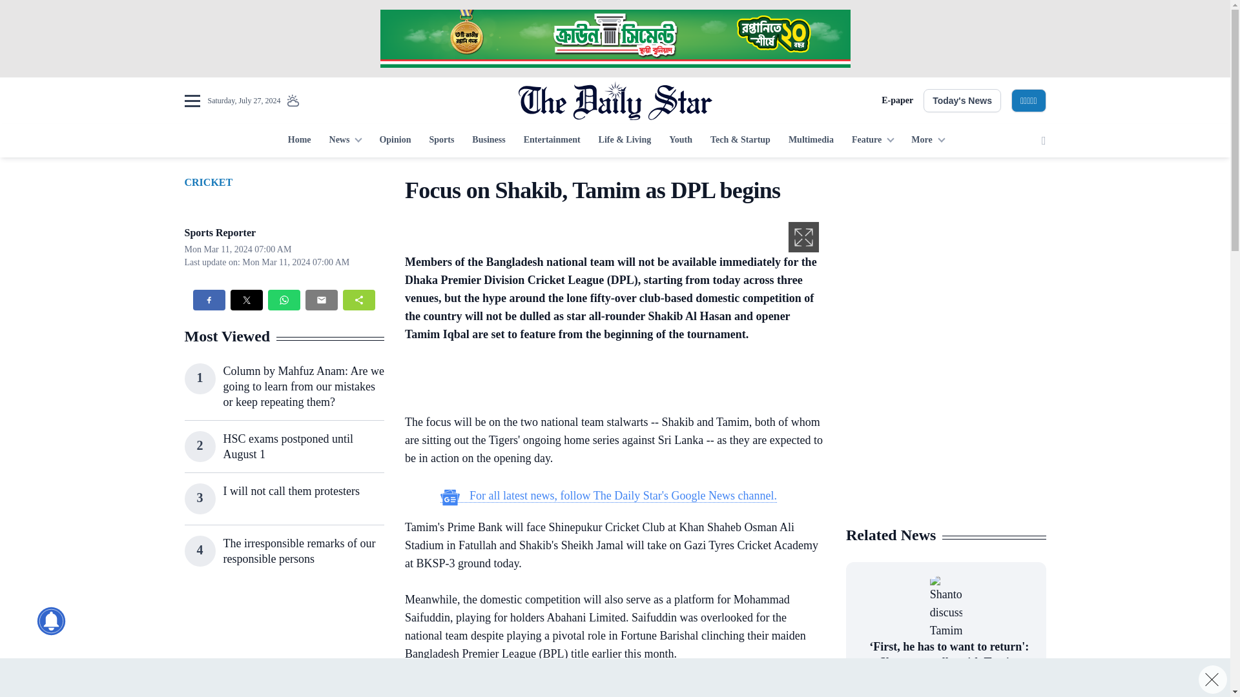  I want to click on 3rd party ad content, so click(608, 381).